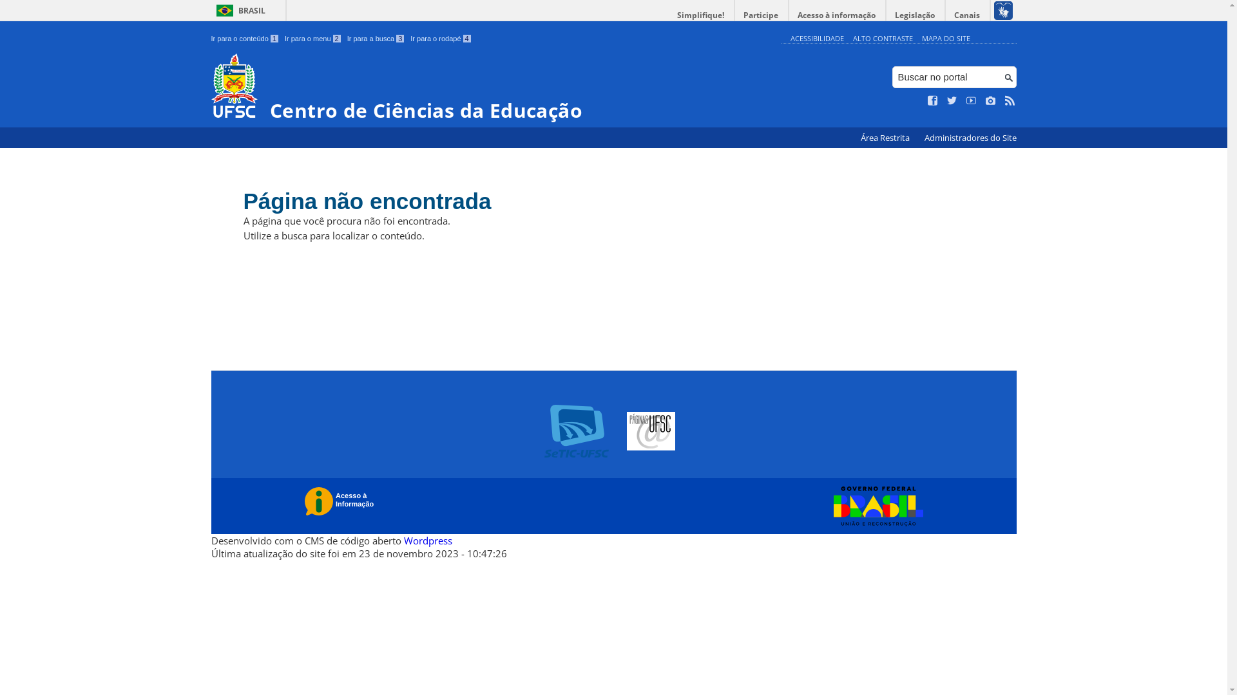 The image size is (1237, 695). Describe the element at coordinates (376, 39) in the screenshot. I see `Ir para a busca 3` at that location.